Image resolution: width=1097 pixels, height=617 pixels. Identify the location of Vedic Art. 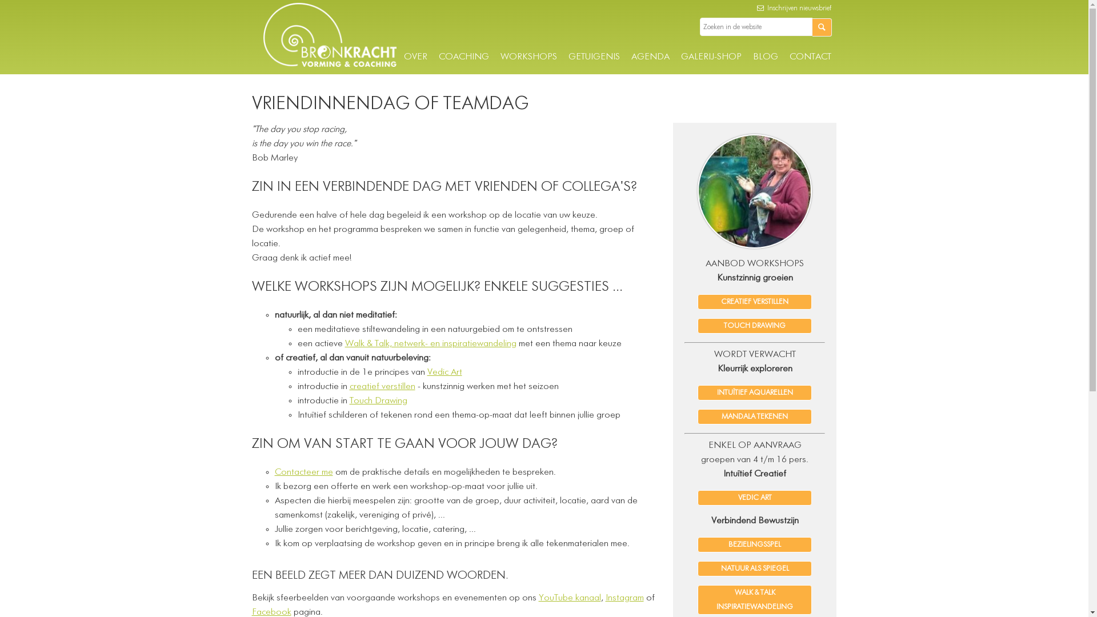
(445, 372).